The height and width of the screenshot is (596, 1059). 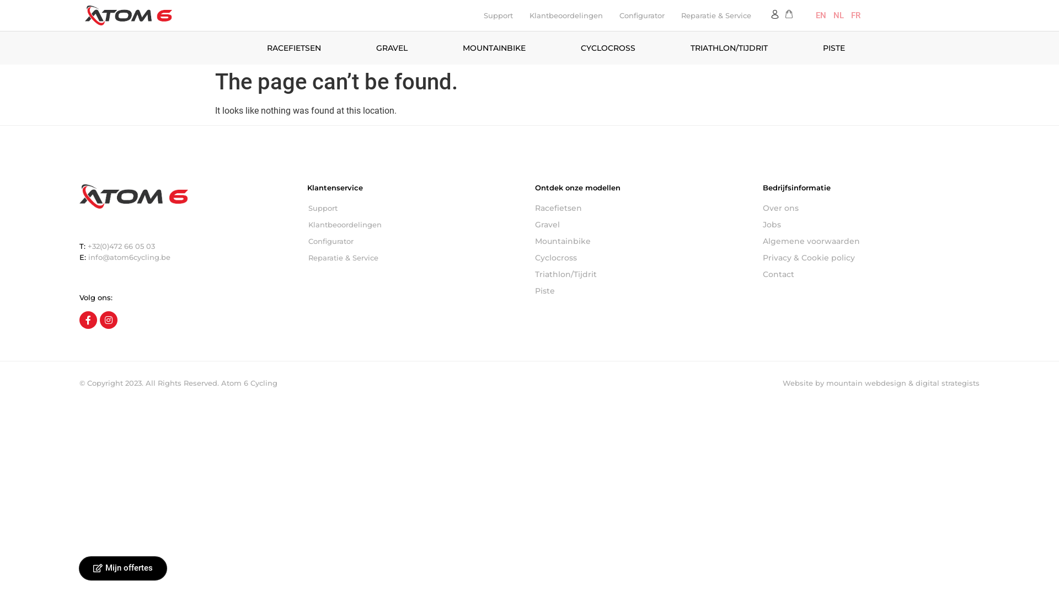 I want to click on Triathlon/Tijdrit, so click(x=643, y=274).